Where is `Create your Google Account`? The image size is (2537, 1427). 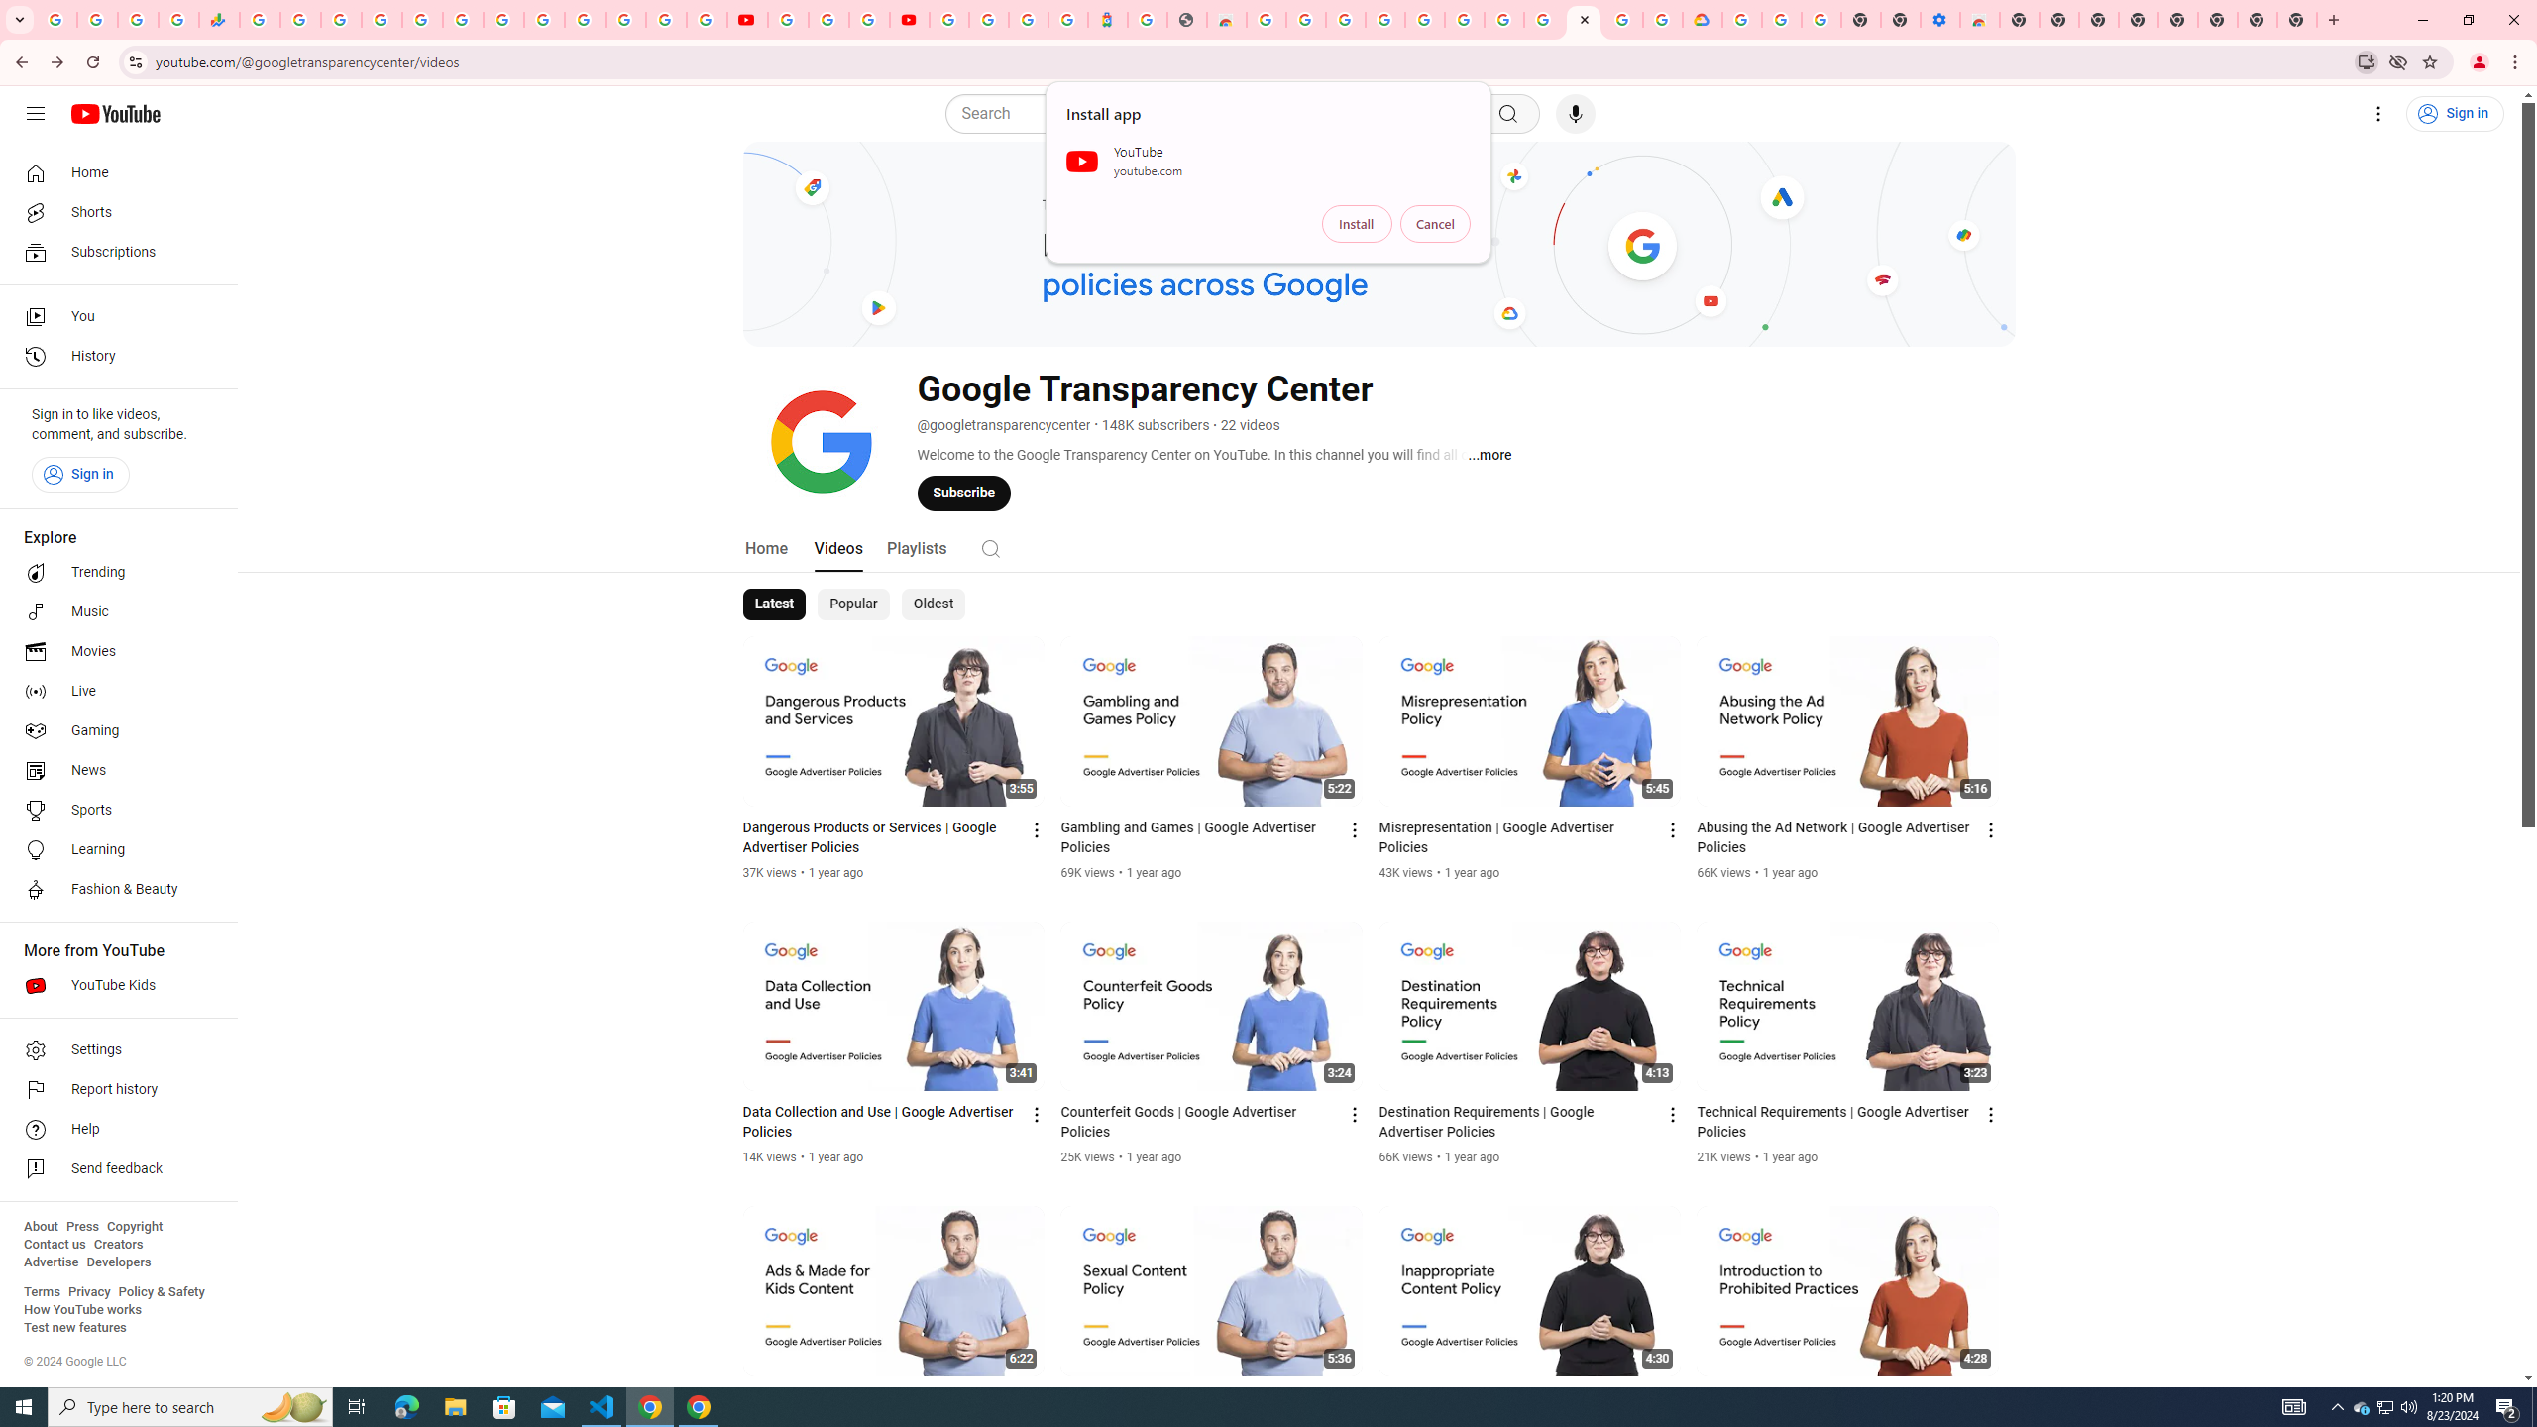 Create your Google Account is located at coordinates (868, 20).